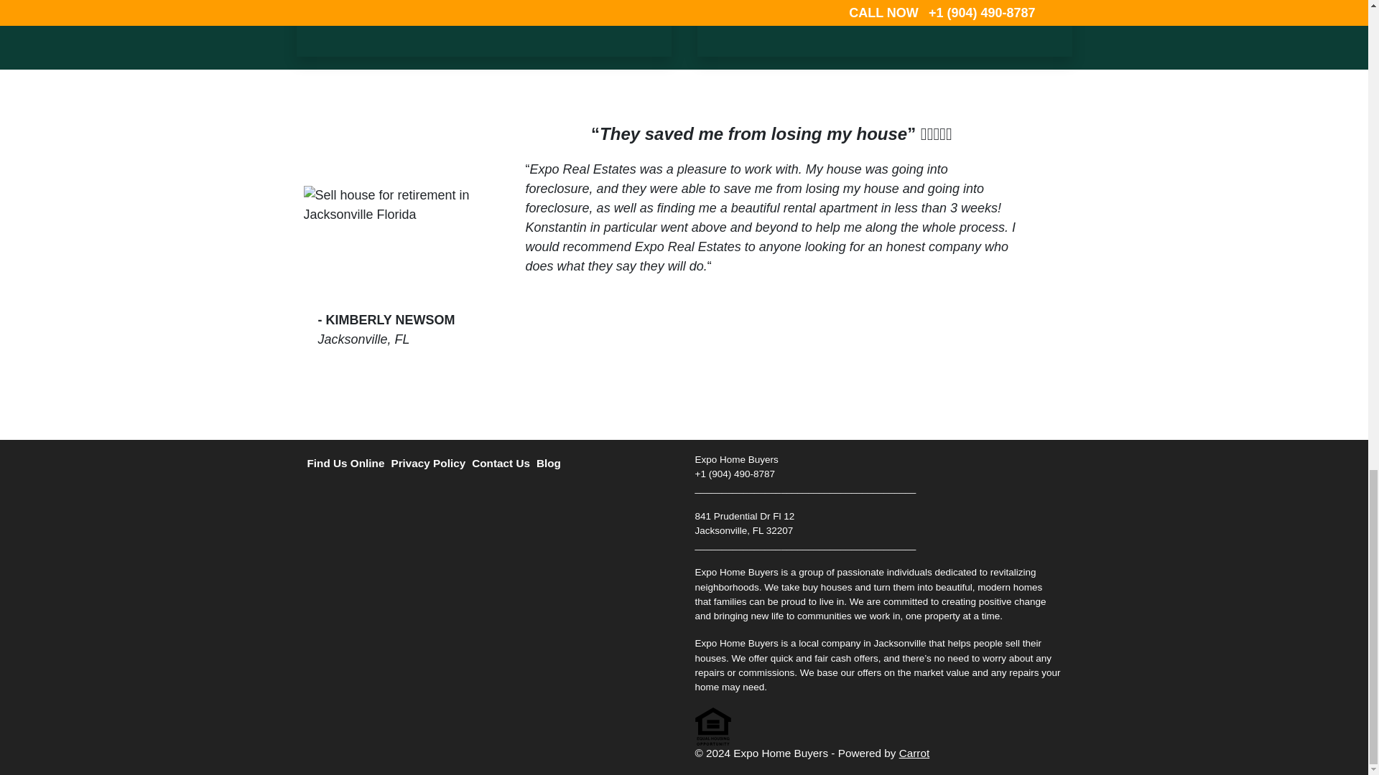 The width and height of the screenshot is (1379, 775). What do you see at coordinates (552, 463) in the screenshot?
I see `Blog` at bounding box center [552, 463].